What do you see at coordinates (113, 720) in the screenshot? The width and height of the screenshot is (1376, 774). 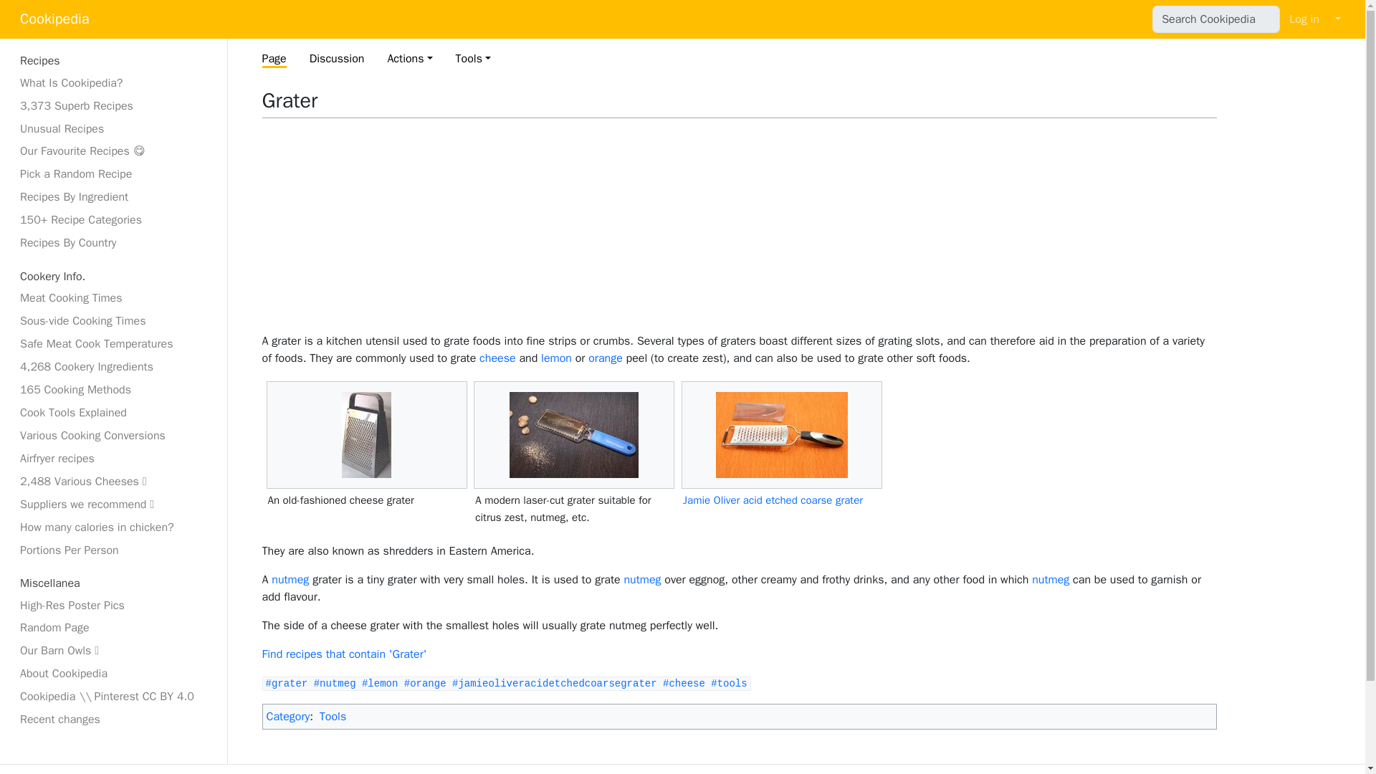 I see `Recent changes` at bounding box center [113, 720].